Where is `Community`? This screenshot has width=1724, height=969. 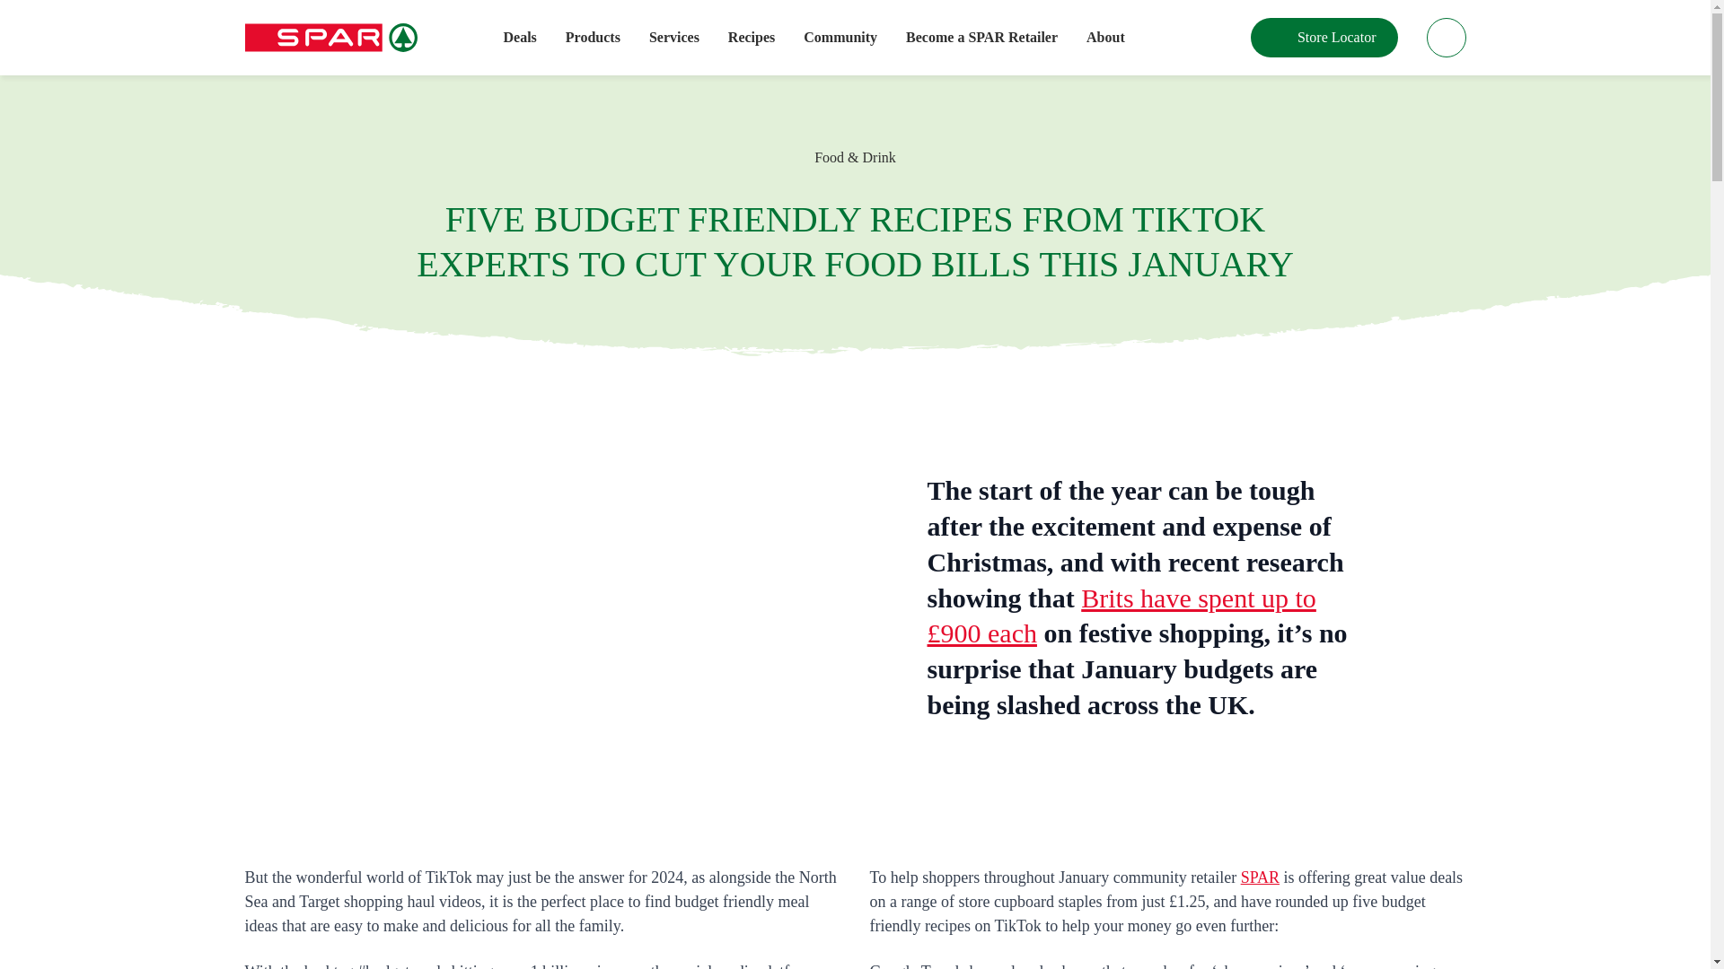
Community is located at coordinates (840, 38).